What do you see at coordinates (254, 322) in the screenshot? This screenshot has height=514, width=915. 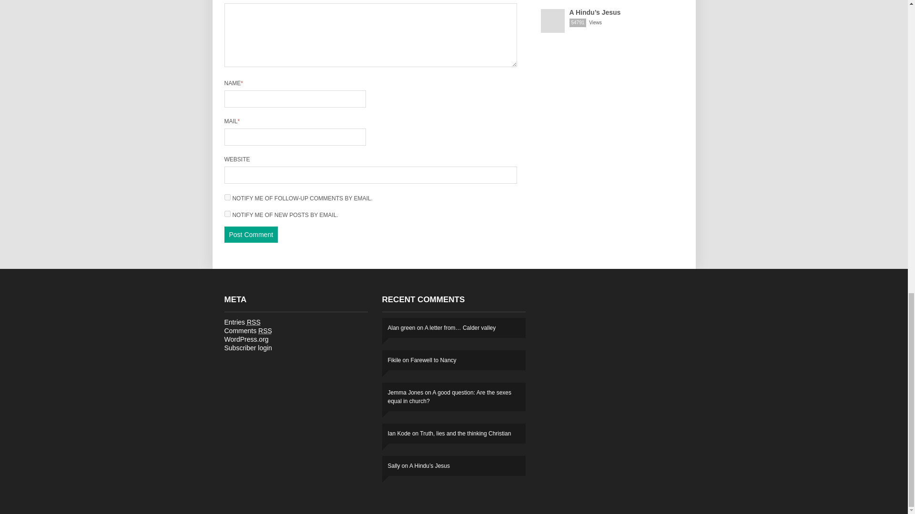 I see `Really Simple Syndication` at bounding box center [254, 322].